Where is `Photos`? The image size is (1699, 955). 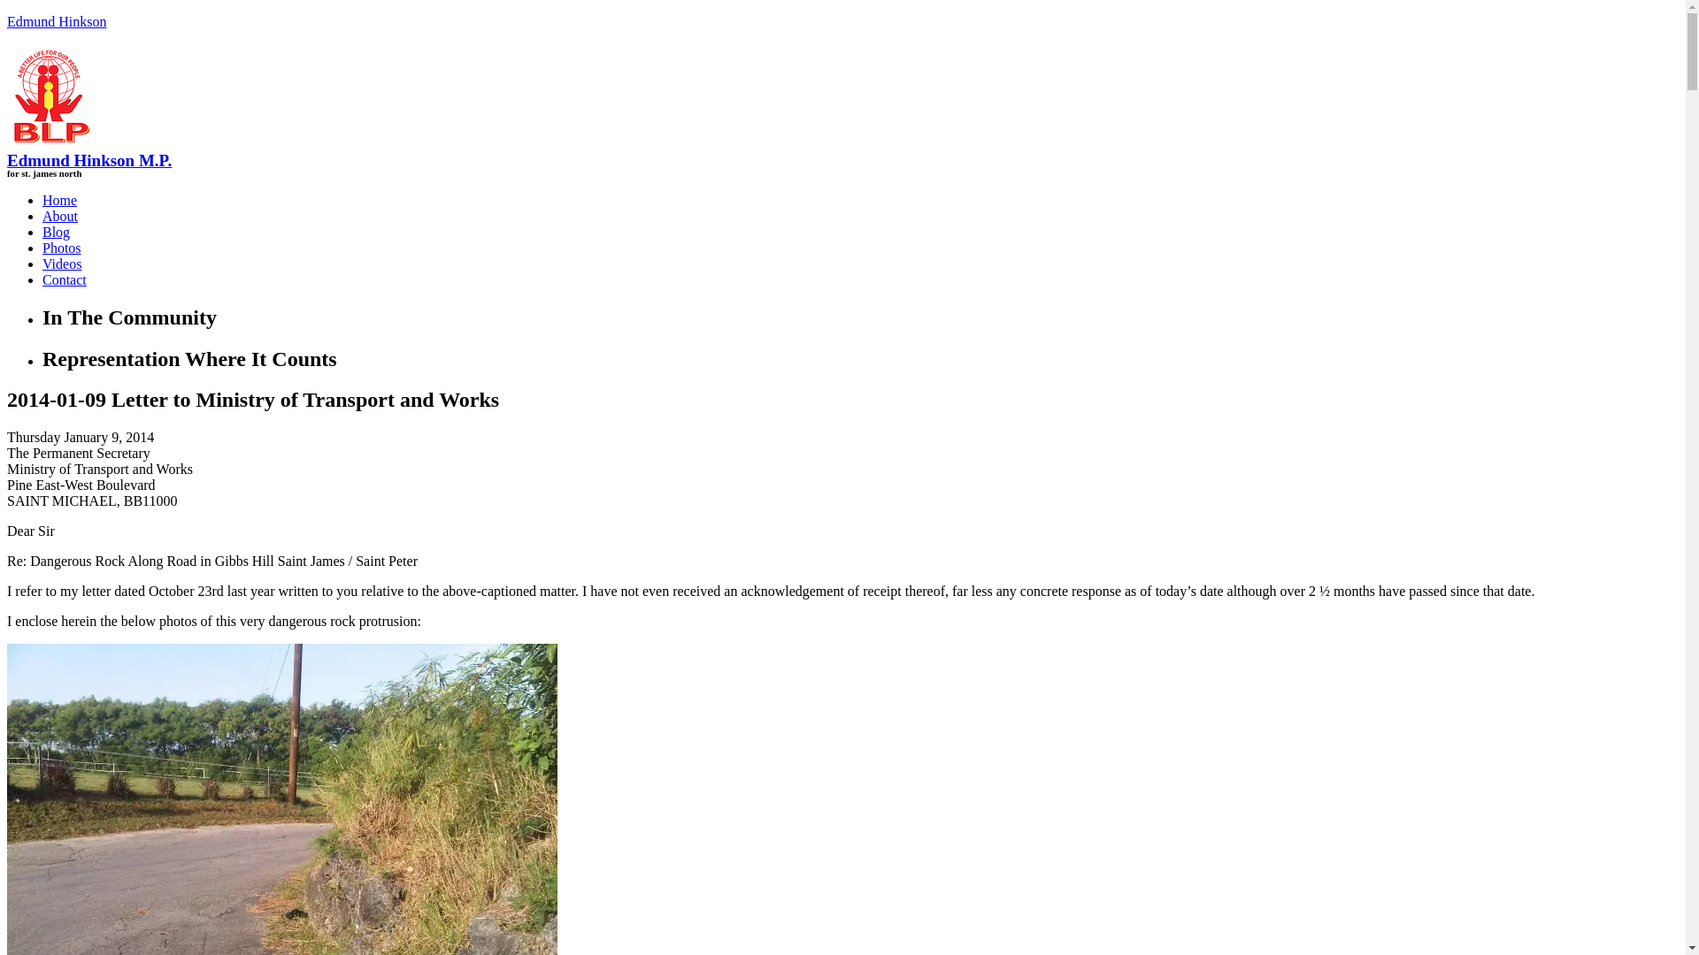
Photos is located at coordinates (62, 248).